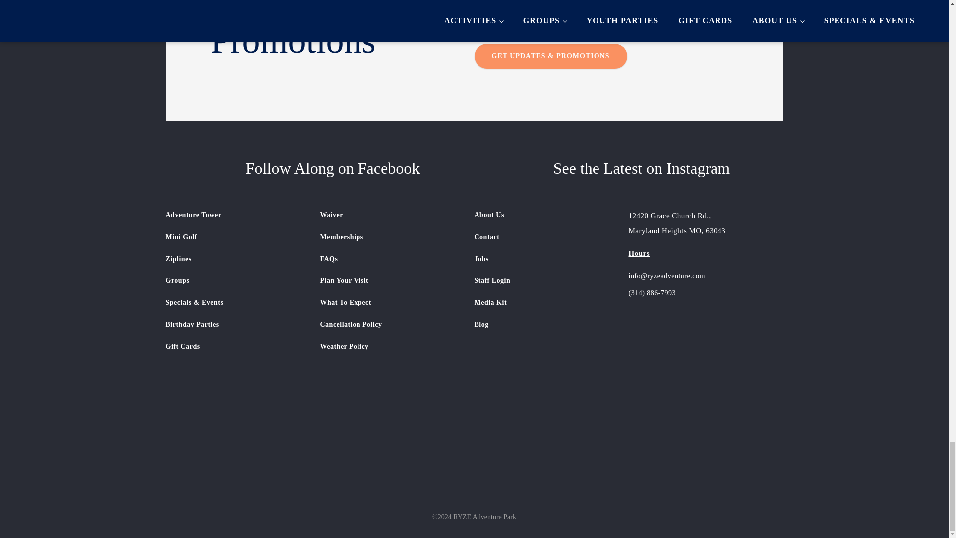  Describe the element at coordinates (194, 218) in the screenshot. I see `Adventure Tower` at that location.